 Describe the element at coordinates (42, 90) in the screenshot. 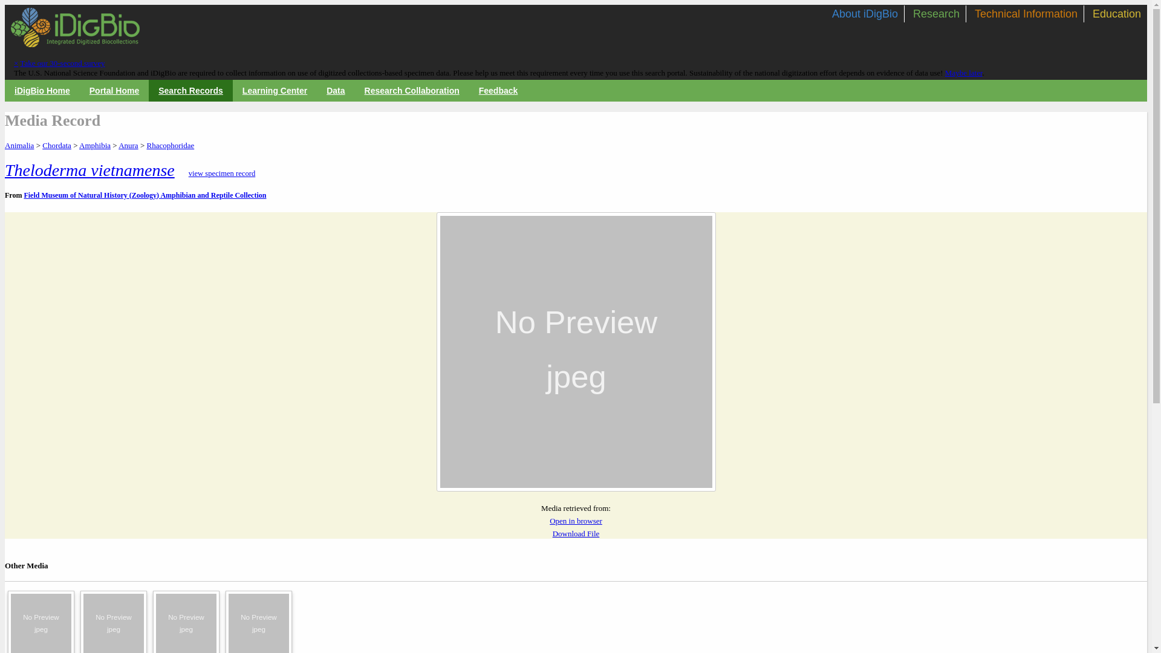

I see `iDigBio Home` at that location.